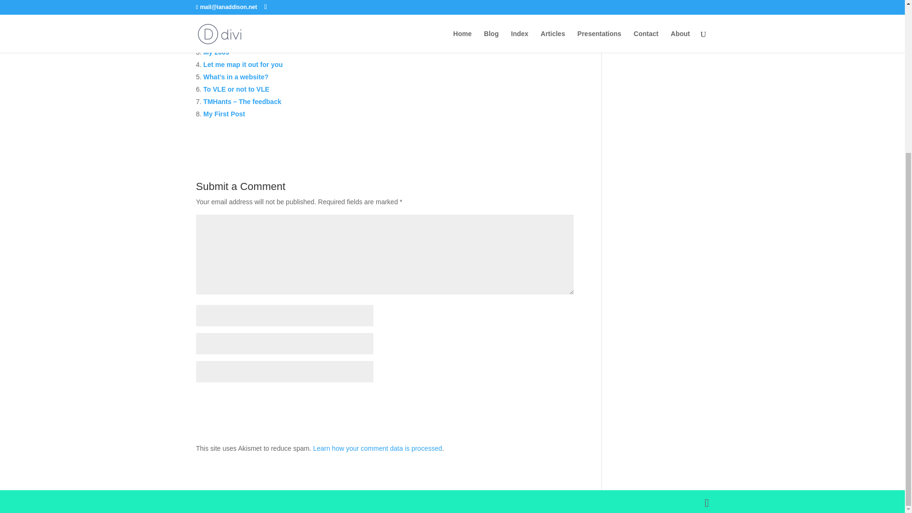  What do you see at coordinates (377, 448) in the screenshot?
I see `Learn how your comment data is processed` at bounding box center [377, 448].